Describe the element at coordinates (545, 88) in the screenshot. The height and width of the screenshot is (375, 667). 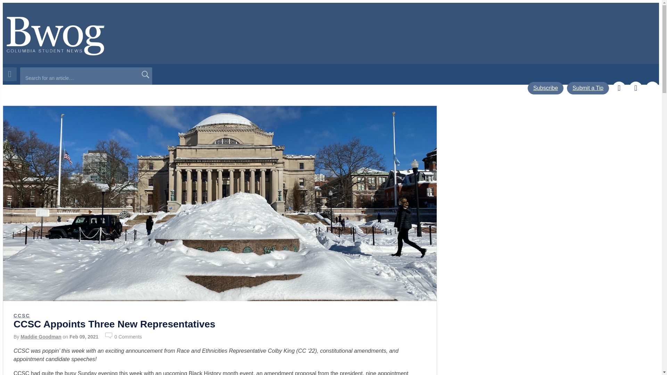
I see `Subscribe` at that location.